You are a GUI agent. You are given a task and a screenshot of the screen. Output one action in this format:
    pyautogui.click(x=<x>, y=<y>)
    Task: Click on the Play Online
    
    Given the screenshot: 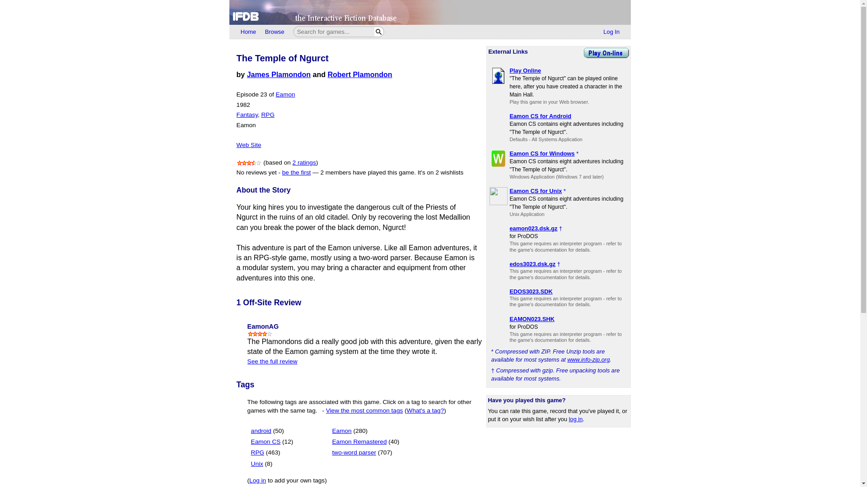 What is the action you would take?
    pyautogui.click(x=525, y=70)
    